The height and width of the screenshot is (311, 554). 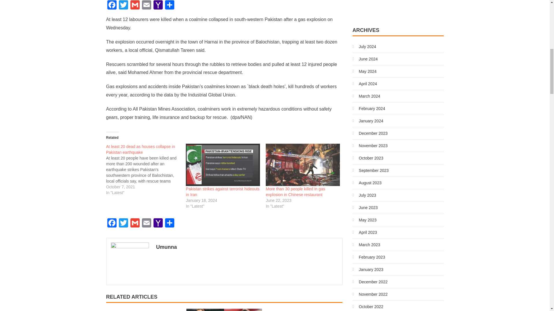 I want to click on Pakistan strikes against terrorist hideouts in Iran, so click(x=222, y=192).